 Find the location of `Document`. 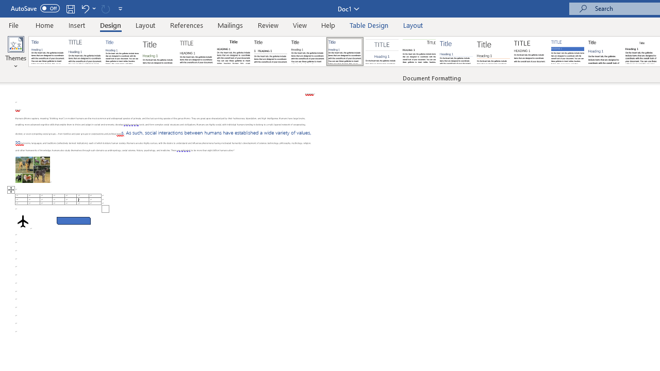

Document is located at coordinates (48, 52).